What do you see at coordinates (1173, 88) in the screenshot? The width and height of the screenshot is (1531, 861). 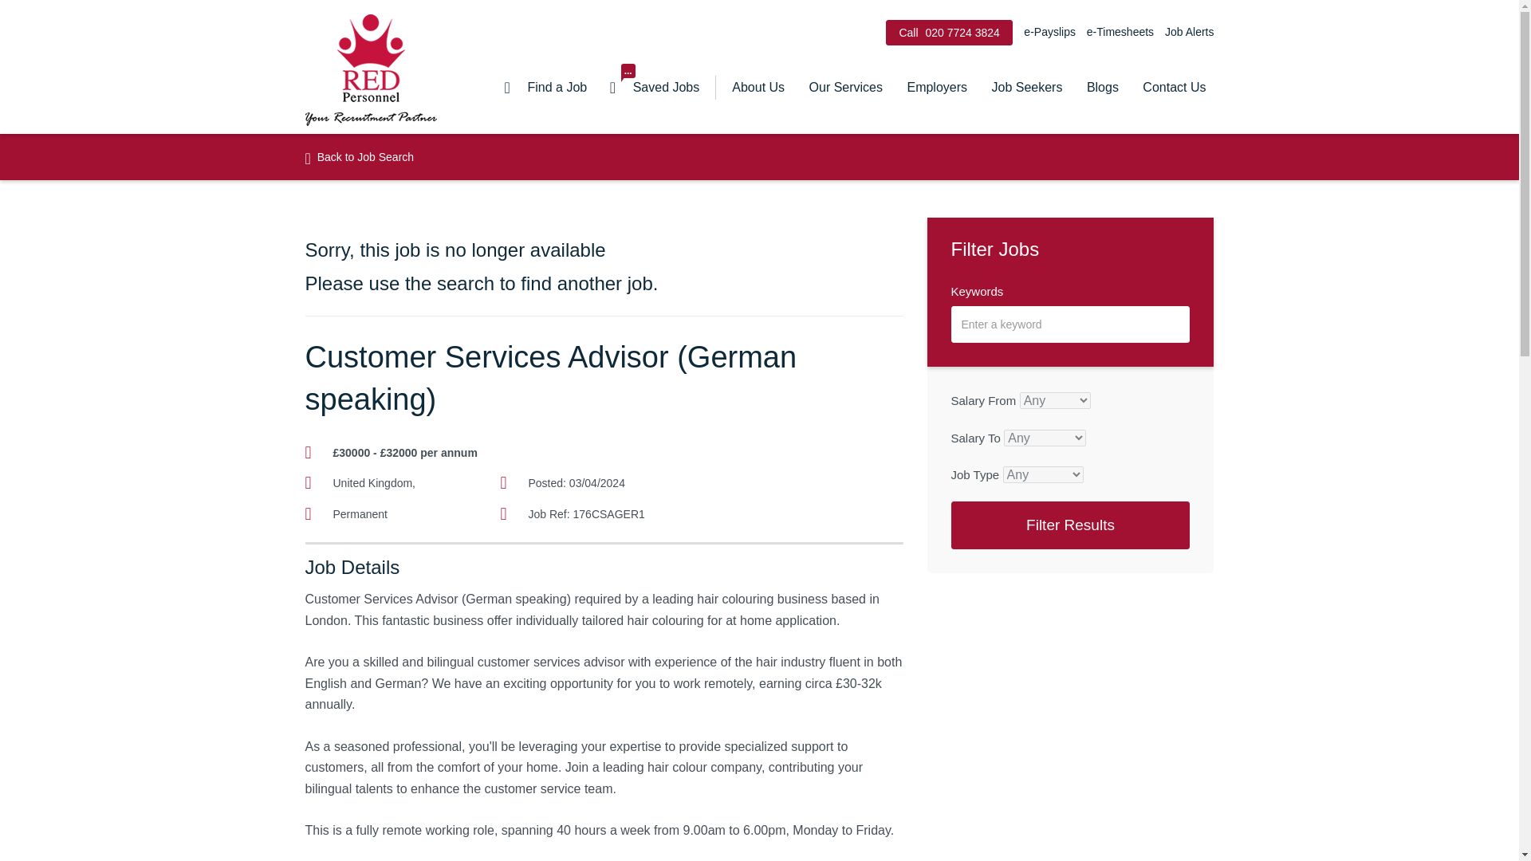 I see `Contact Us` at bounding box center [1173, 88].